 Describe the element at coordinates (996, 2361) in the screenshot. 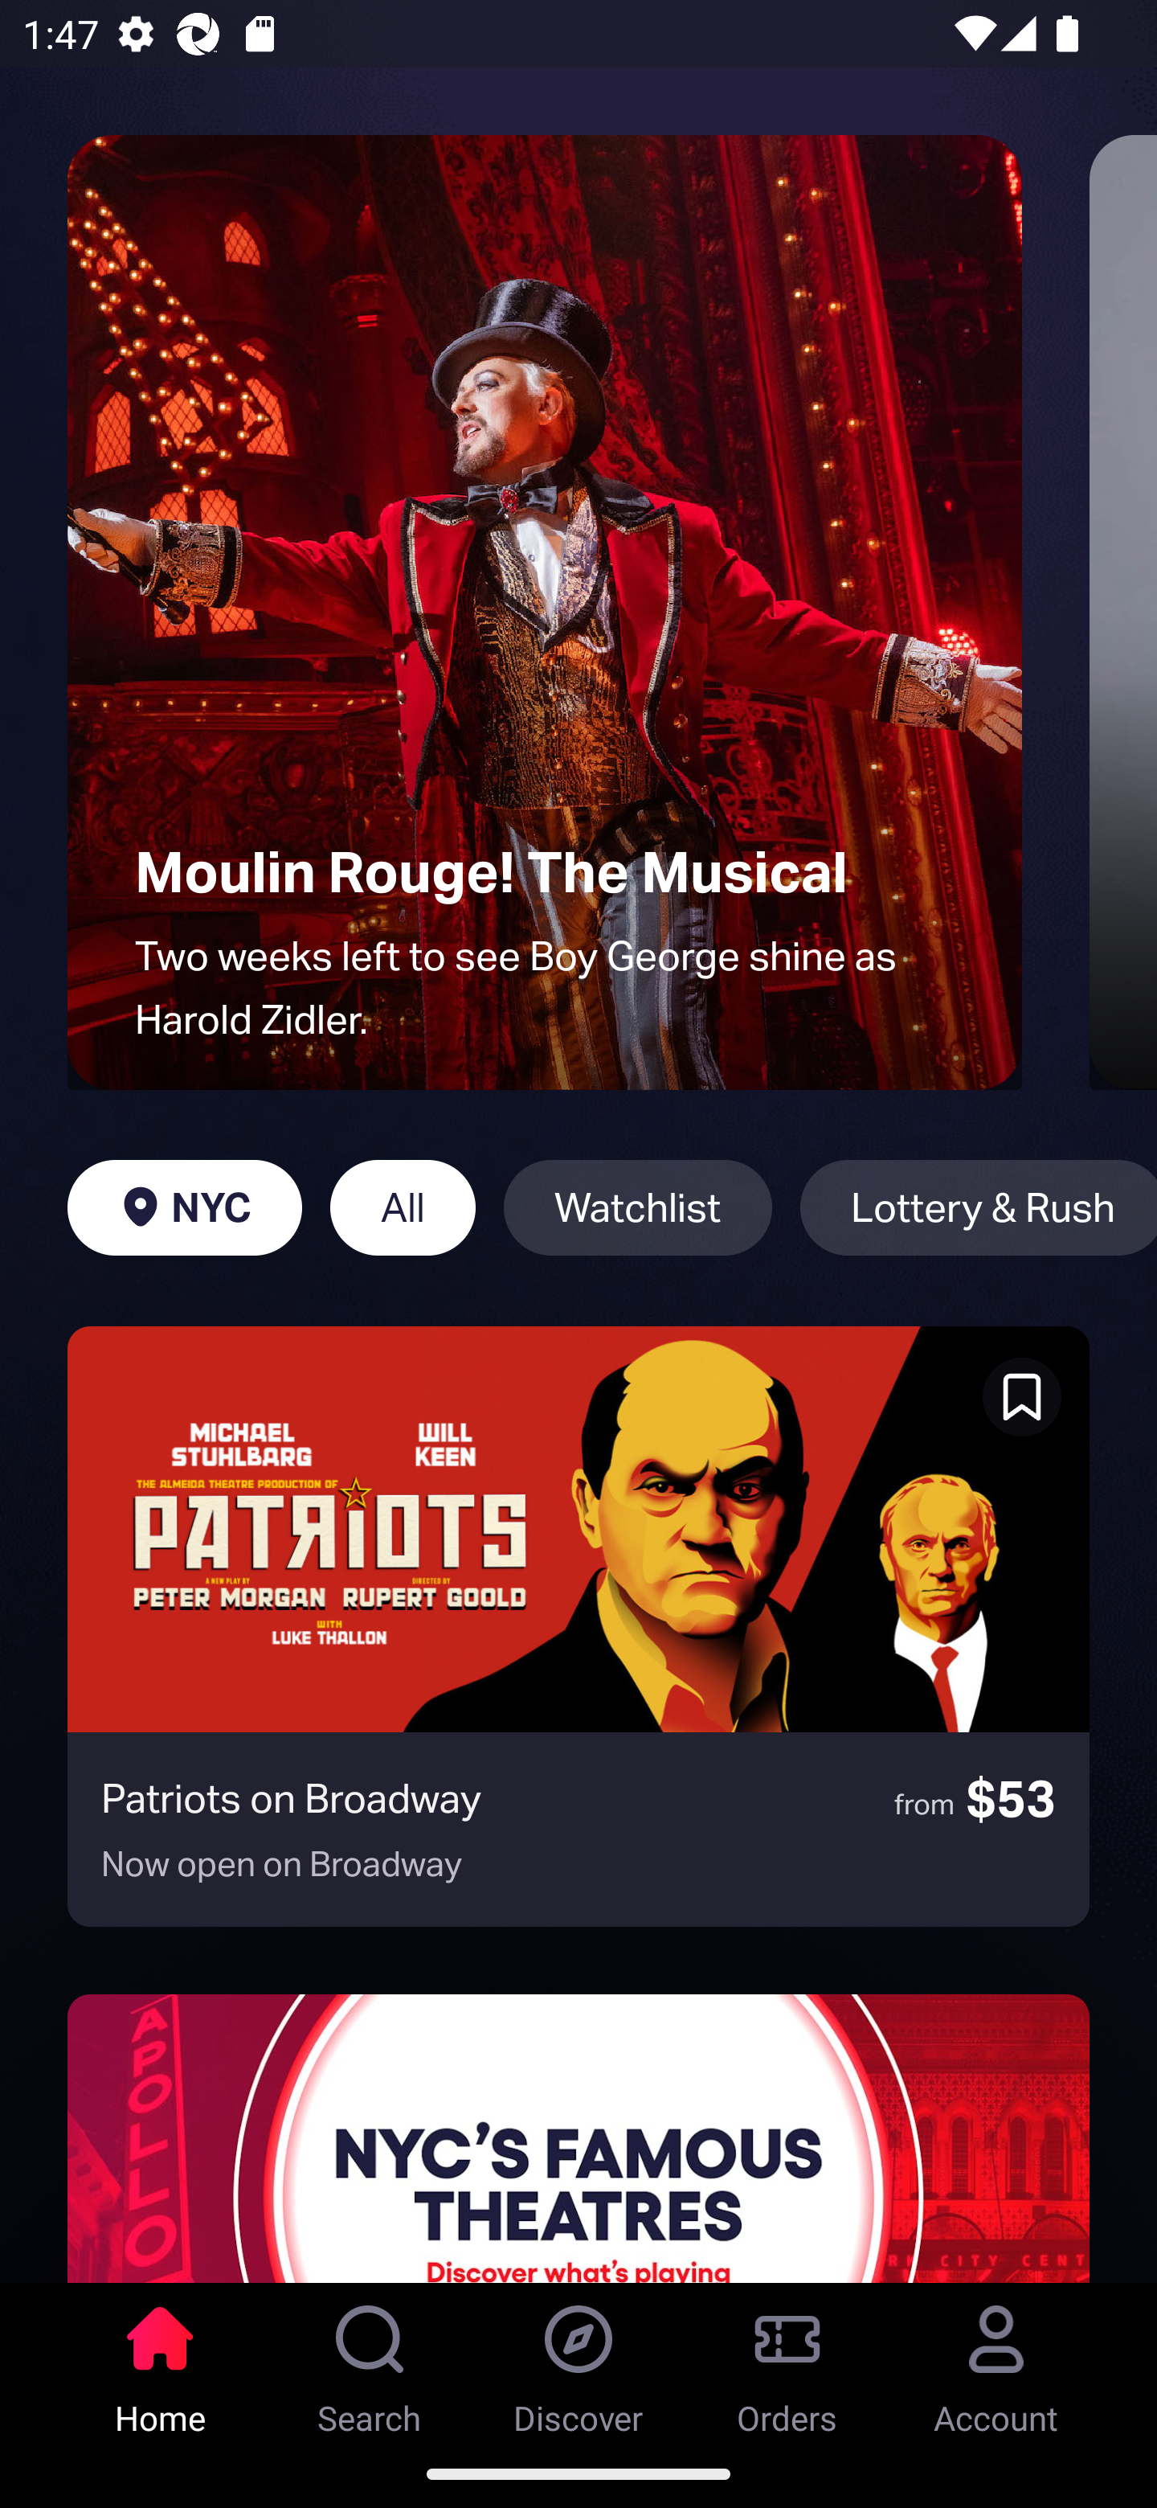

I see `Account` at that location.